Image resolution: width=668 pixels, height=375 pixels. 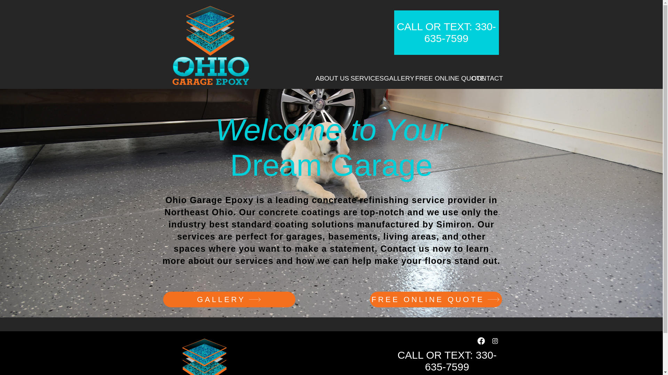 What do you see at coordinates (482, 78) in the screenshot?
I see `CONTACT` at bounding box center [482, 78].